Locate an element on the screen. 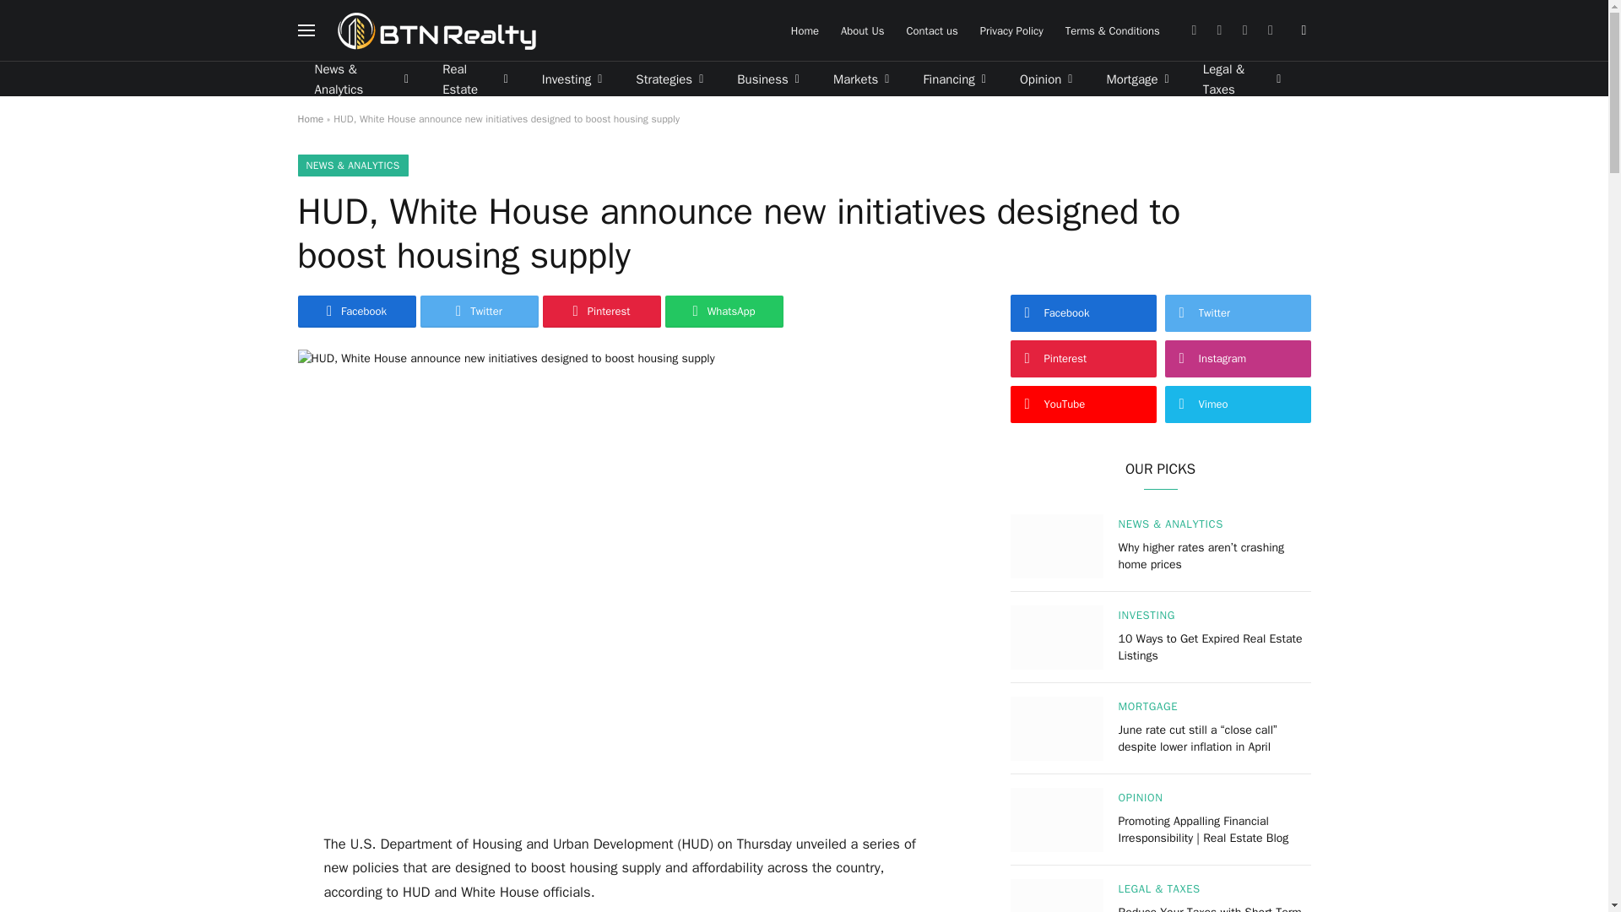  Instagram is located at coordinates (1244, 30).